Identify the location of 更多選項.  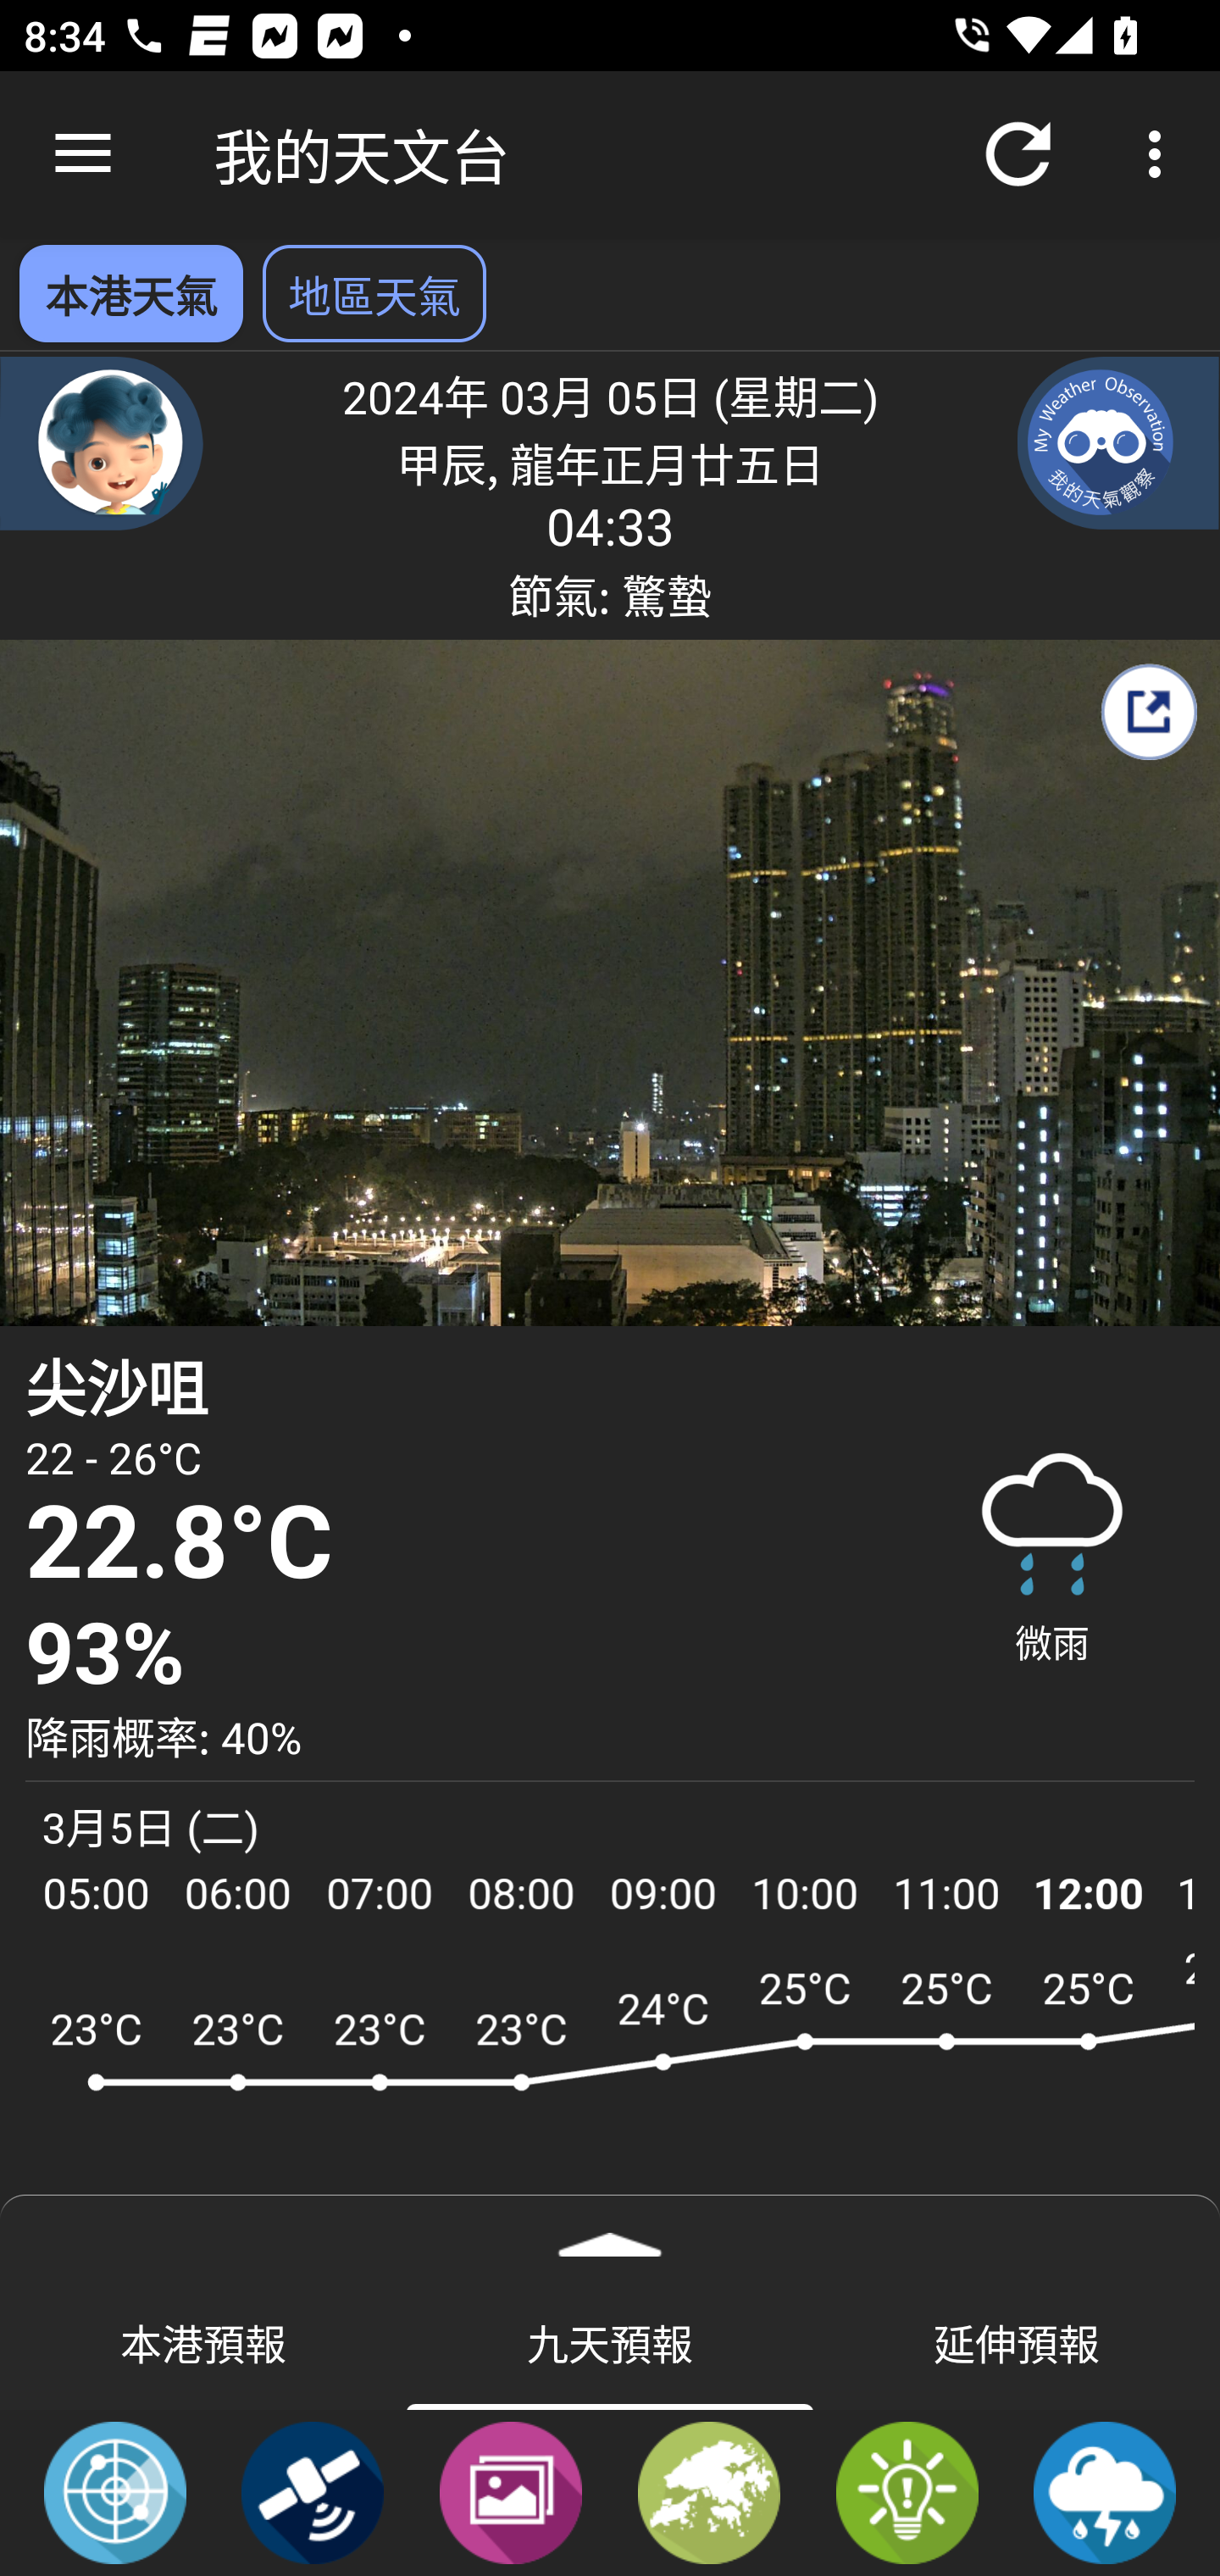
(1161, 154).